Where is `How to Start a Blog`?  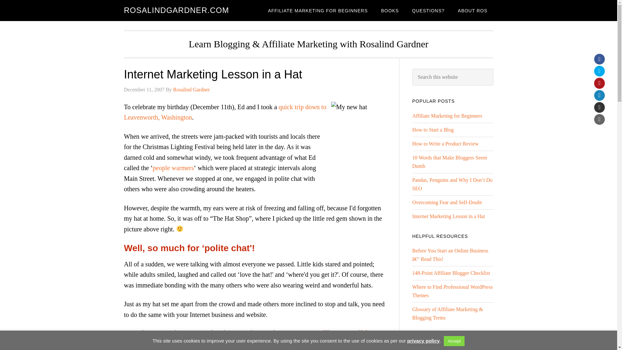 How to Start a Blog is located at coordinates (432, 130).